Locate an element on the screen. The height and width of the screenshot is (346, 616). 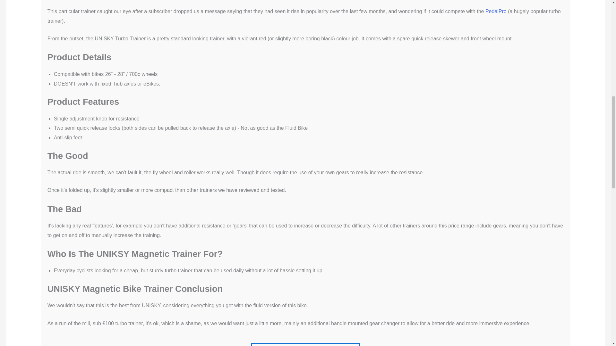
PedalPro is located at coordinates (496, 12).